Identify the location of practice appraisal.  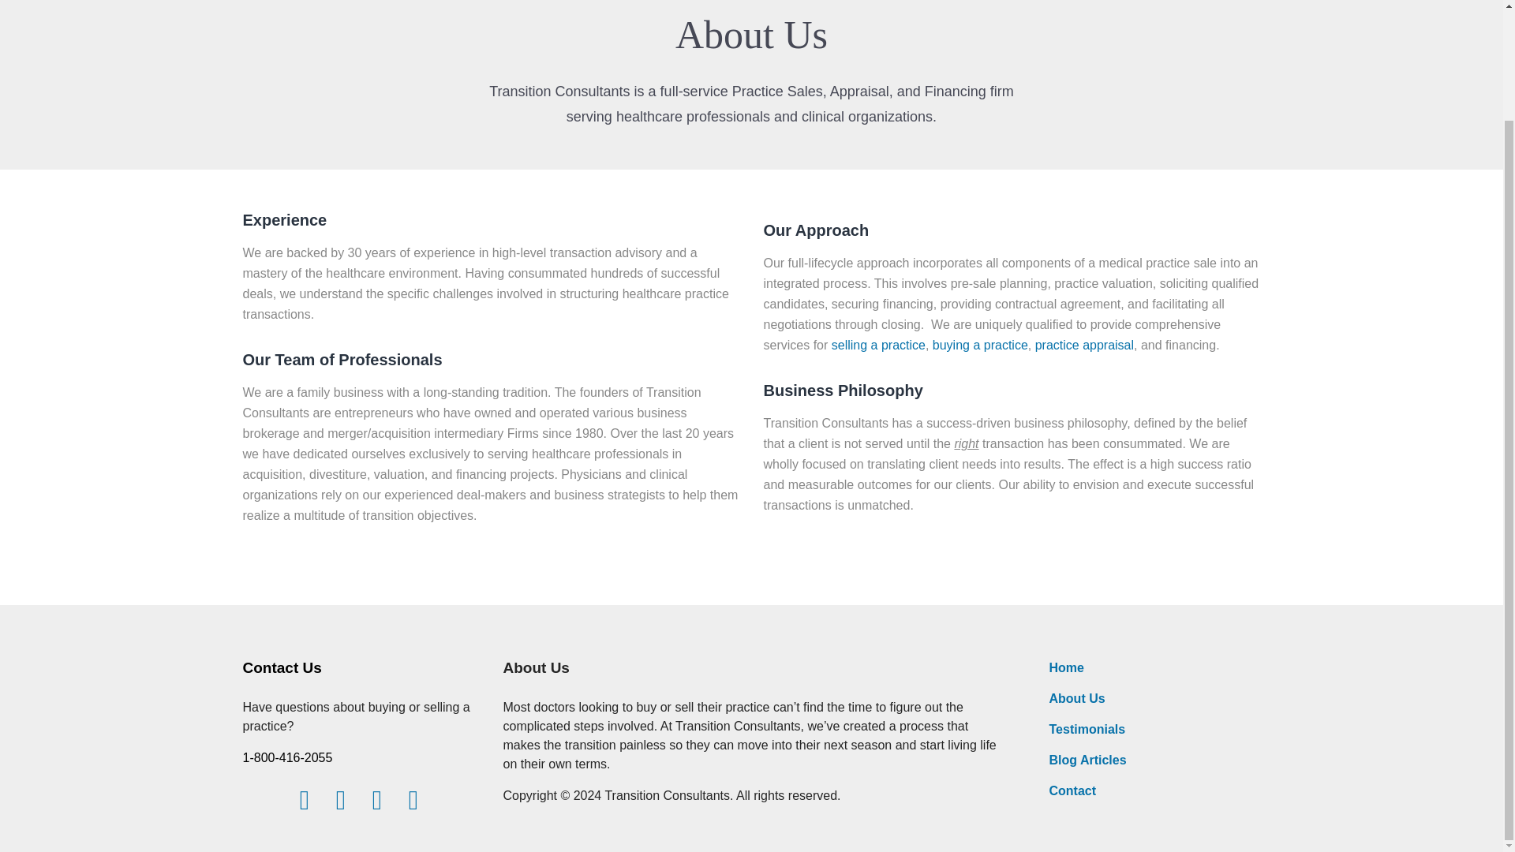
(1084, 345).